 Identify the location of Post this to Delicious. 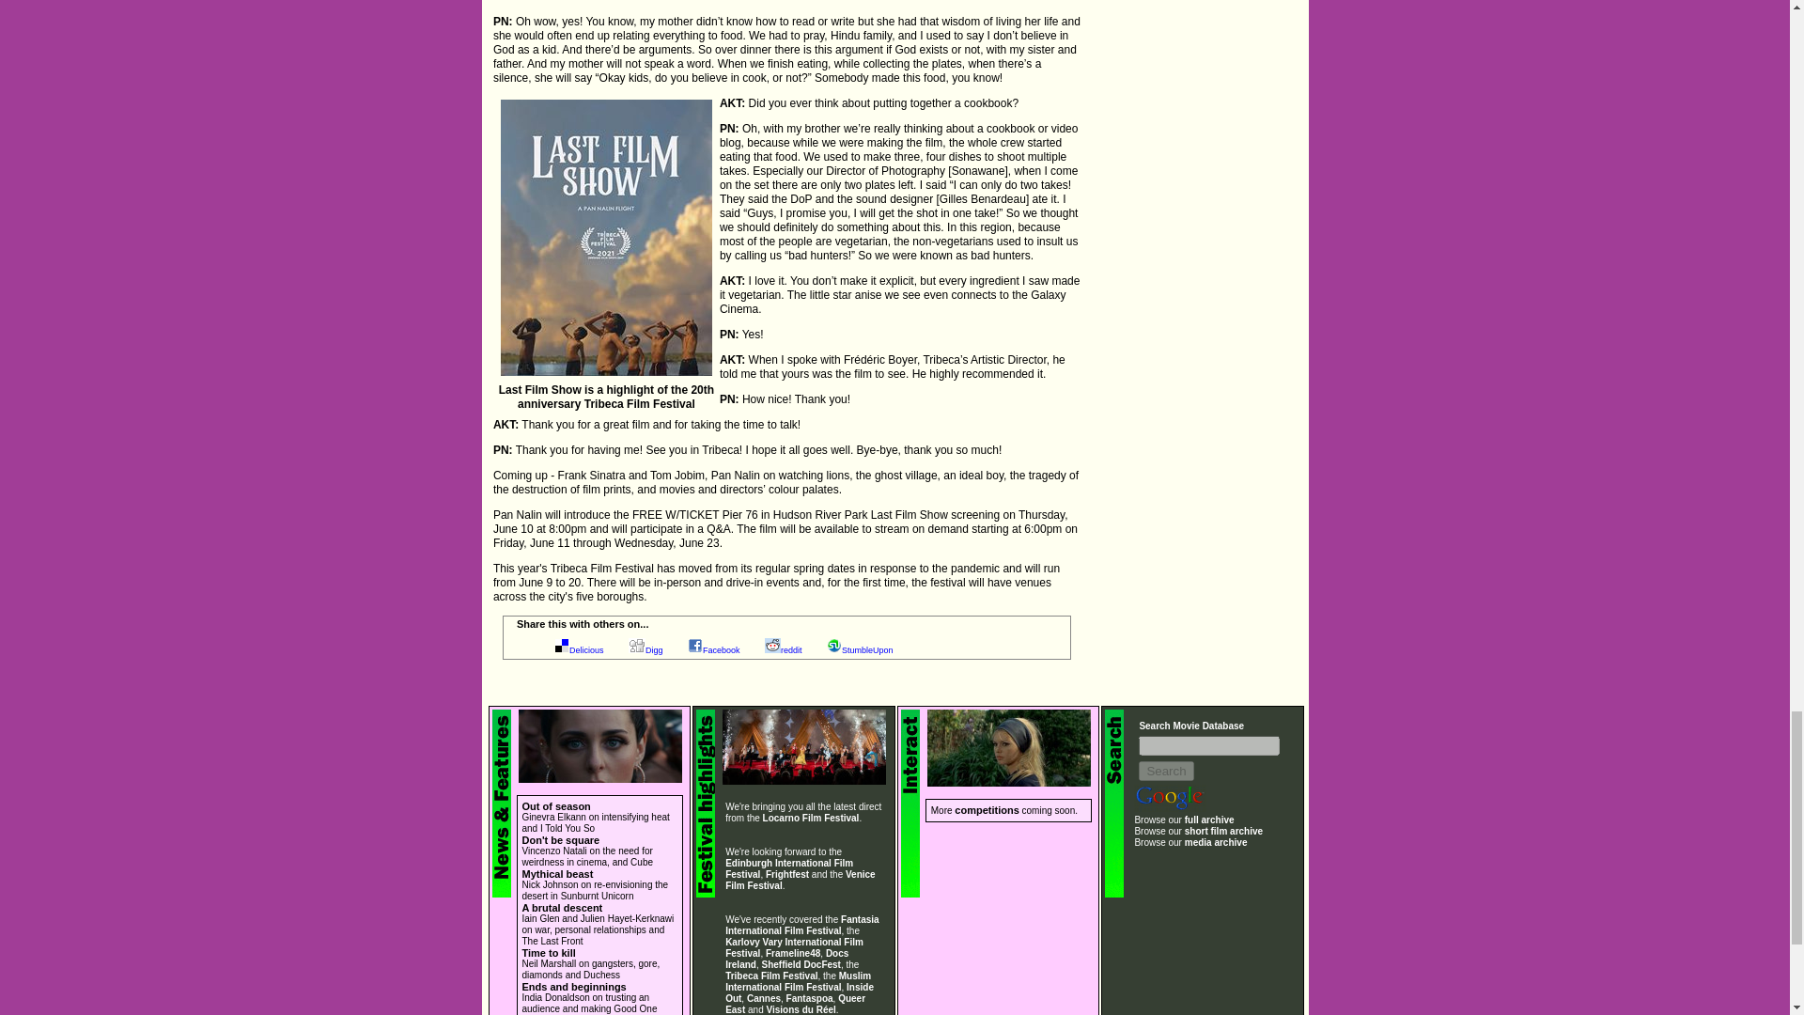
(586, 649).